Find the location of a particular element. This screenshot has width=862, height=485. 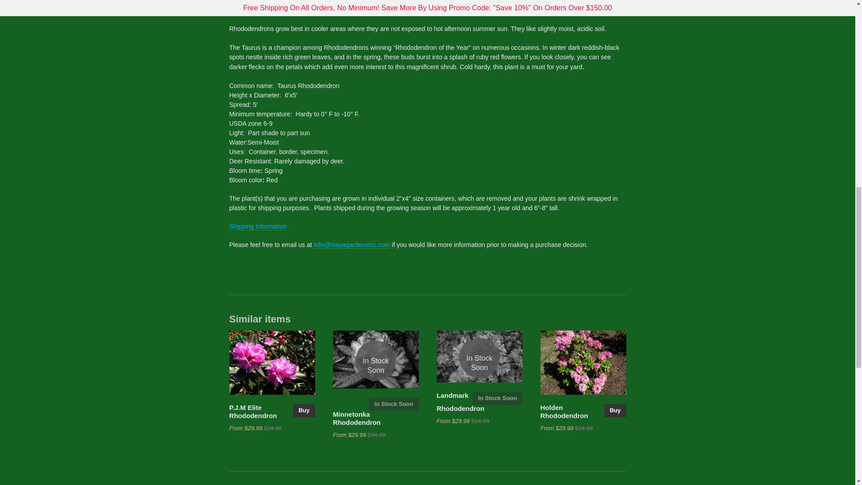

In Stock Soon is located at coordinates (376, 360).